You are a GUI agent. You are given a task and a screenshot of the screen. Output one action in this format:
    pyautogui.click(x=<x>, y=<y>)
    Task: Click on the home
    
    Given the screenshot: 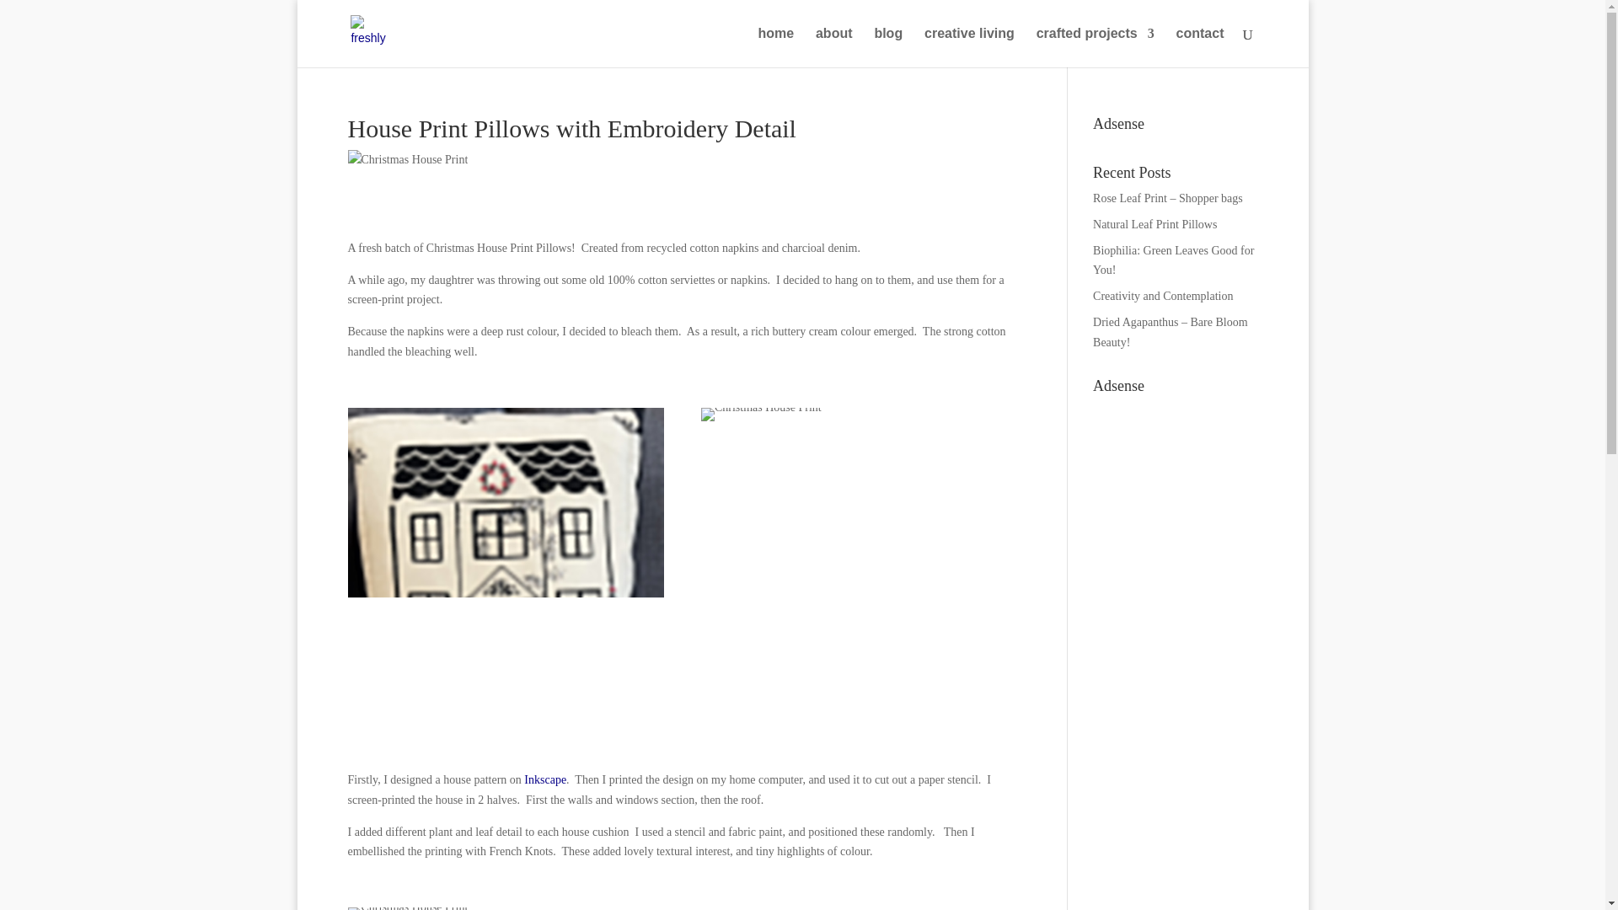 What is the action you would take?
    pyautogui.click(x=775, y=47)
    